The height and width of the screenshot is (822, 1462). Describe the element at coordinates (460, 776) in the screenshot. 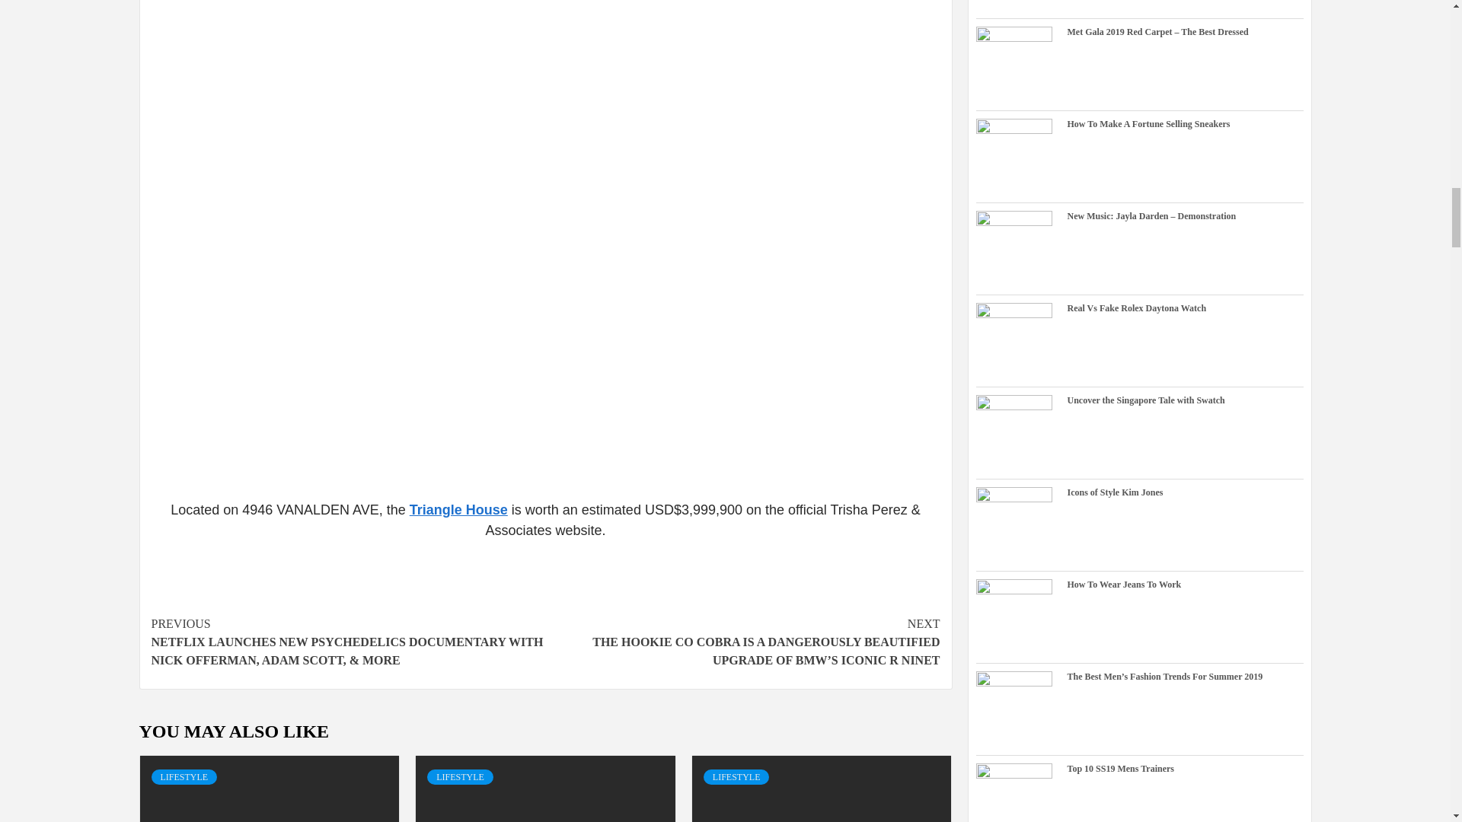

I see `LIFESTYLE` at that location.